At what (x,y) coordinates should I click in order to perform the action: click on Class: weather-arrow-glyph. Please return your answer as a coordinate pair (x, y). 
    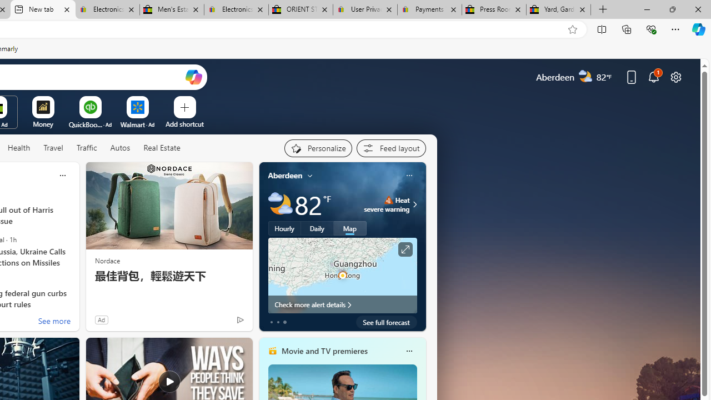
    Looking at the image, I should click on (414, 204).